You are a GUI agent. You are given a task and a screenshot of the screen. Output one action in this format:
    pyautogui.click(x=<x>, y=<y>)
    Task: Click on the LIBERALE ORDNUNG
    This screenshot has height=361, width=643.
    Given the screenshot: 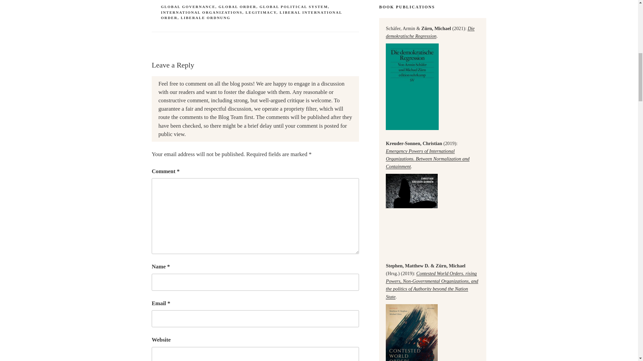 What is the action you would take?
    pyautogui.click(x=205, y=18)
    